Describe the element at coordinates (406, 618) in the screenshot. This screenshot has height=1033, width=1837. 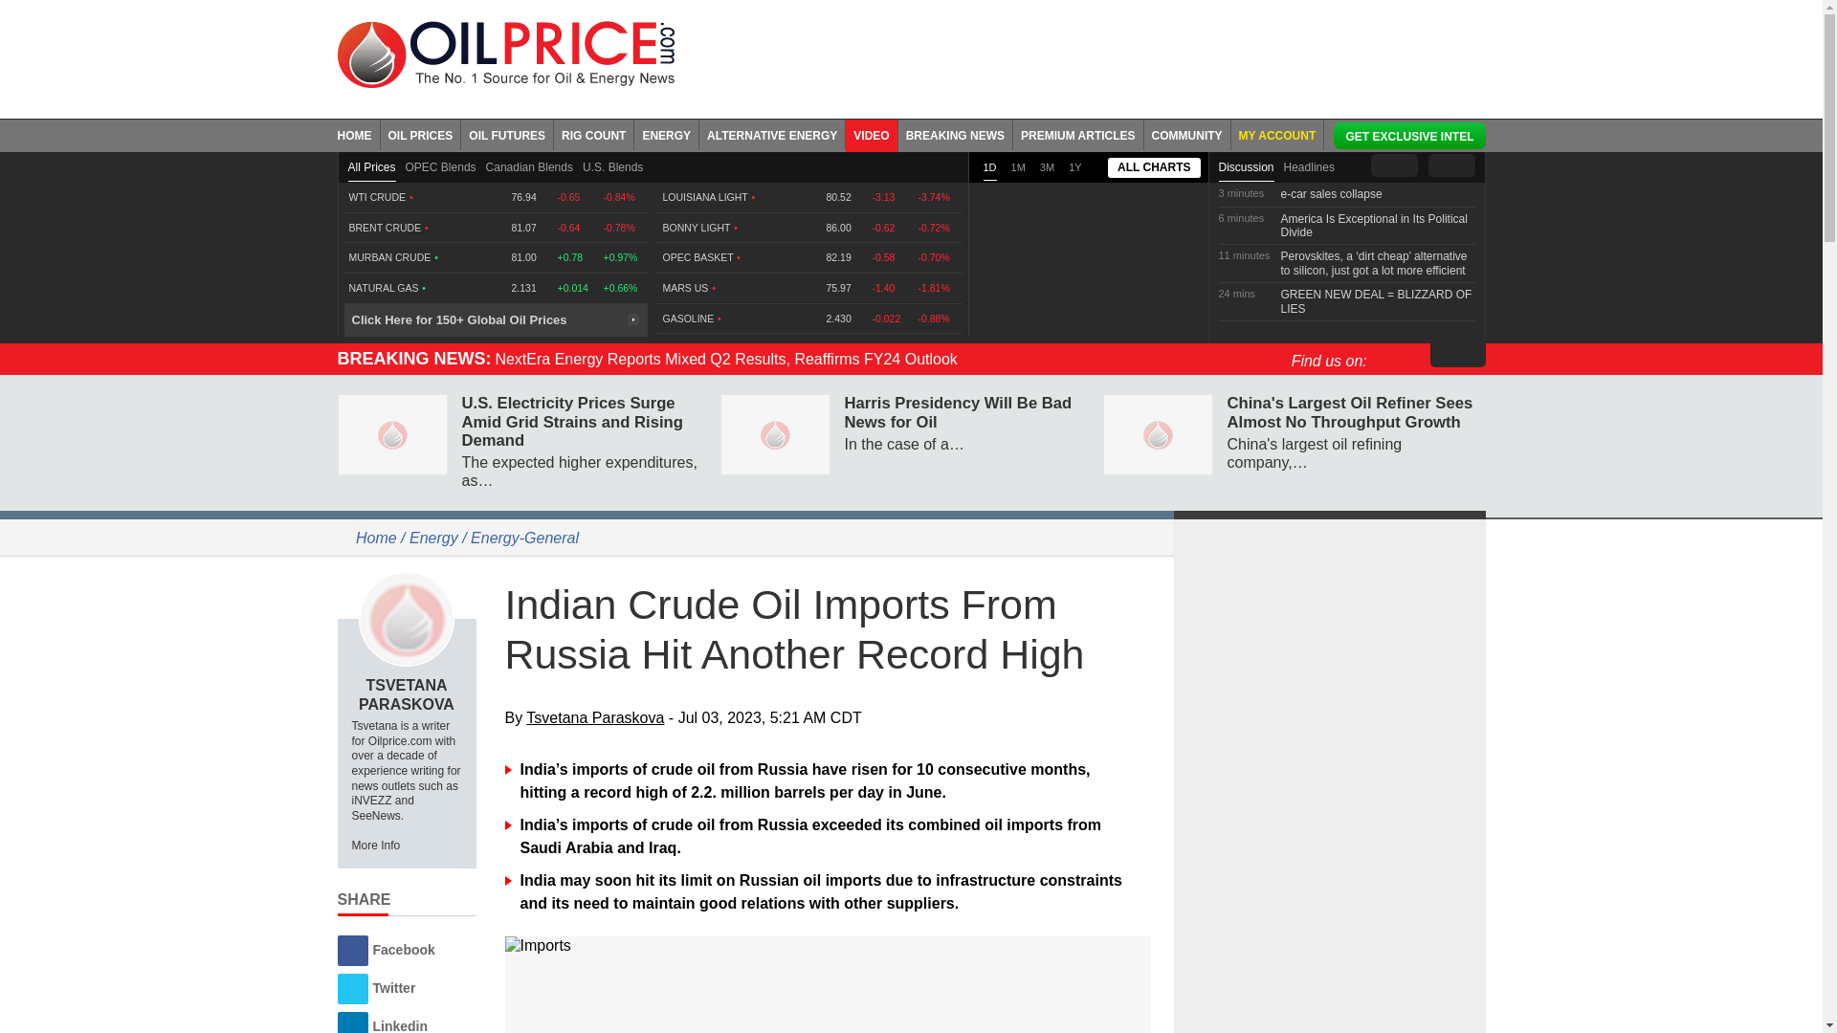
I see `Tsvetana Paraskova` at that location.